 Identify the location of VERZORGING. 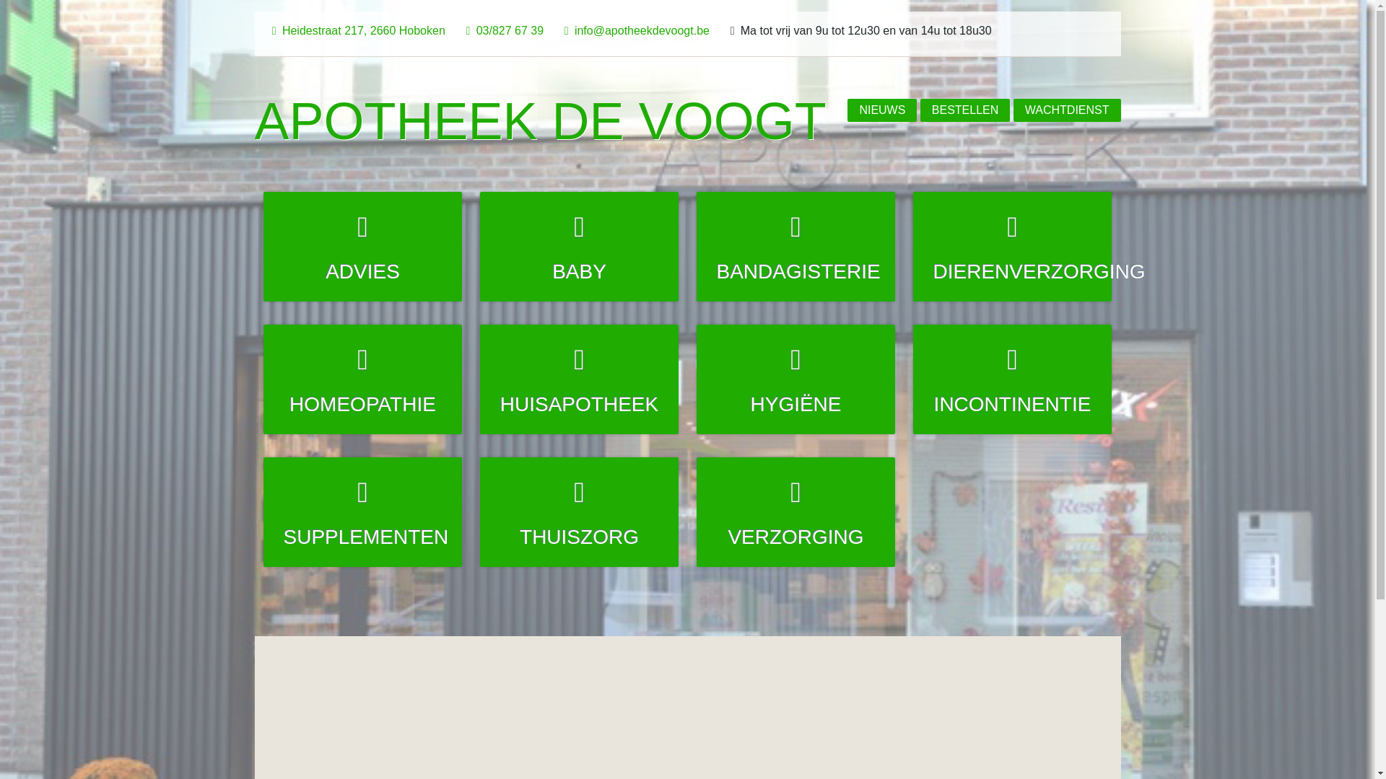
(796, 512).